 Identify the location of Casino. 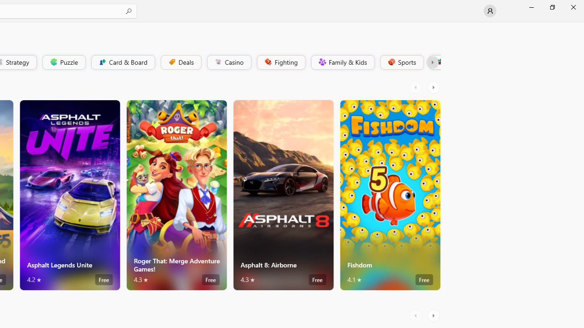
(229, 62).